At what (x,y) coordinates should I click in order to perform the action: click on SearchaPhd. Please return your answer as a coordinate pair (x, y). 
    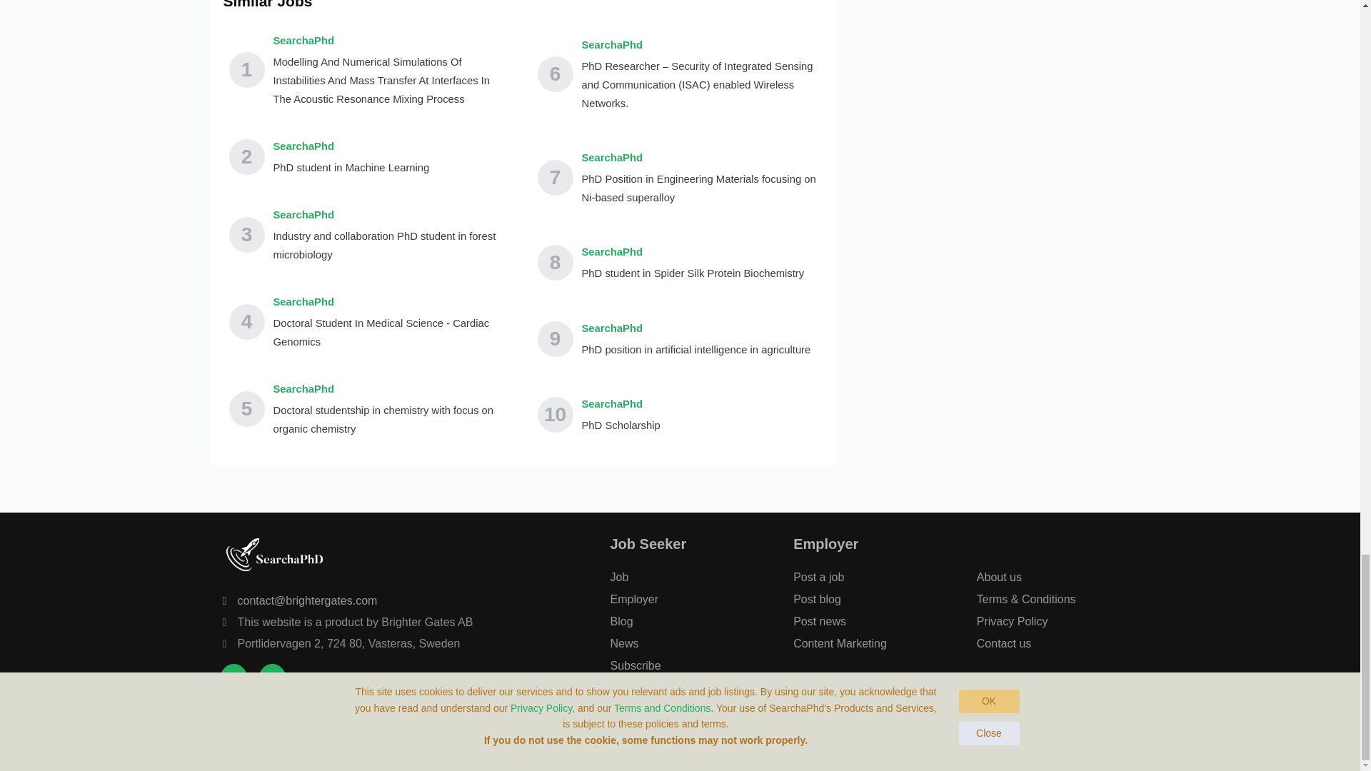
    Looking at the image, I should click on (351, 146).